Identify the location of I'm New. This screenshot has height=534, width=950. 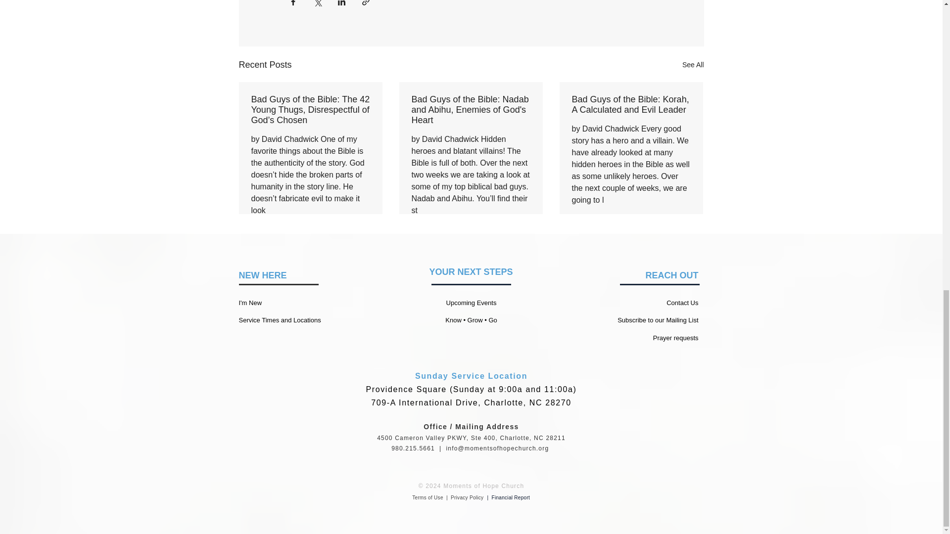
(250, 303).